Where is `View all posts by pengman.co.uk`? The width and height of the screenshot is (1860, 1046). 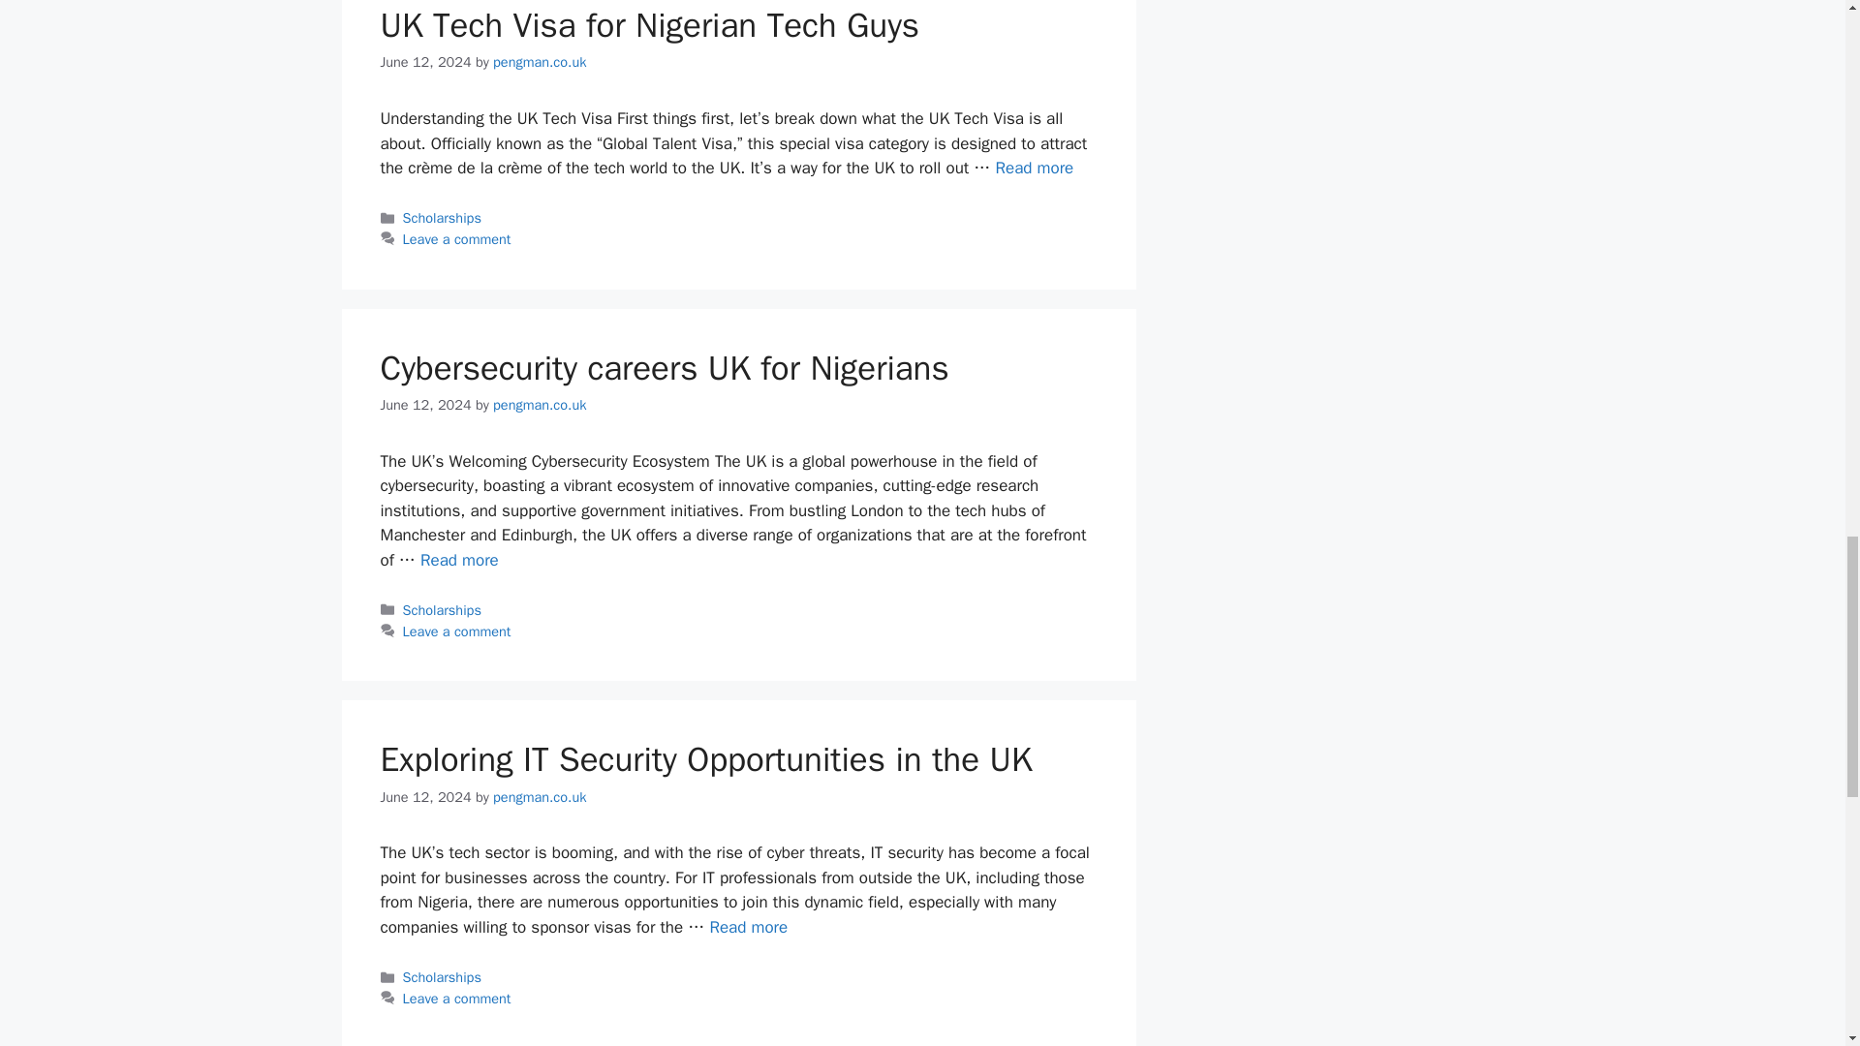 View all posts by pengman.co.uk is located at coordinates (539, 796).